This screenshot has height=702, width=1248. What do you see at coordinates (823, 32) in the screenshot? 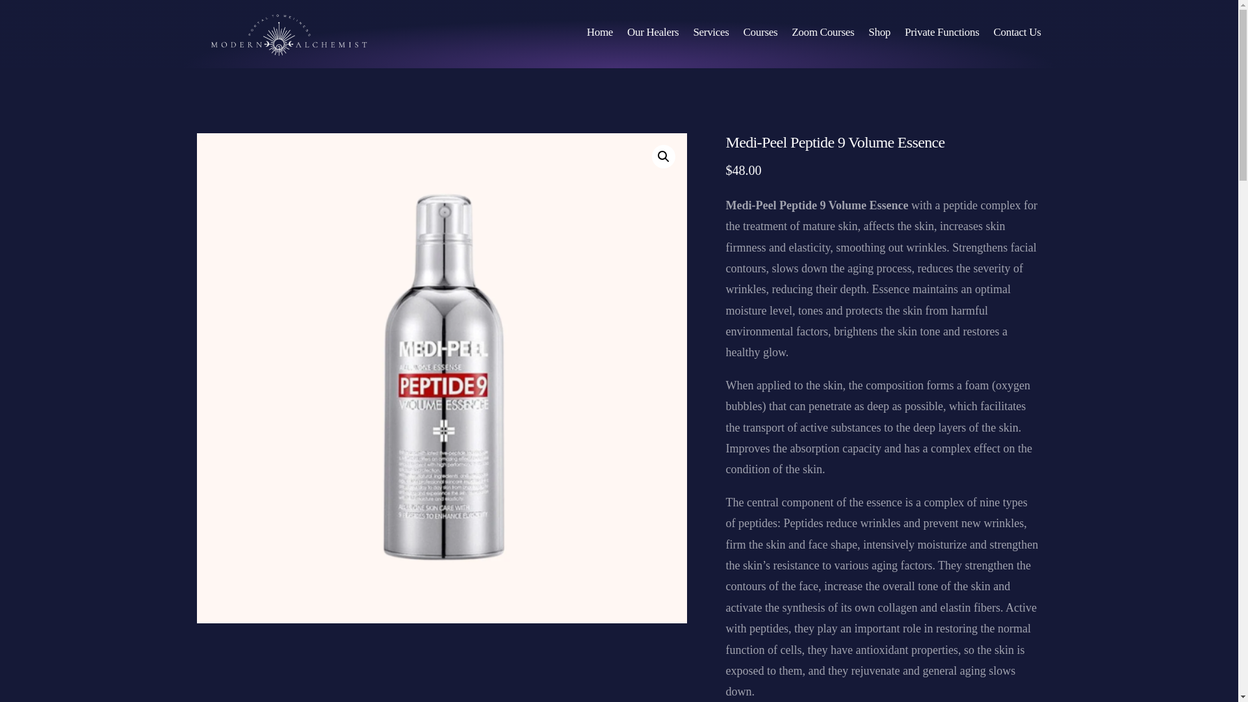
I see `Zoom Courses` at bounding box center [823, 32].